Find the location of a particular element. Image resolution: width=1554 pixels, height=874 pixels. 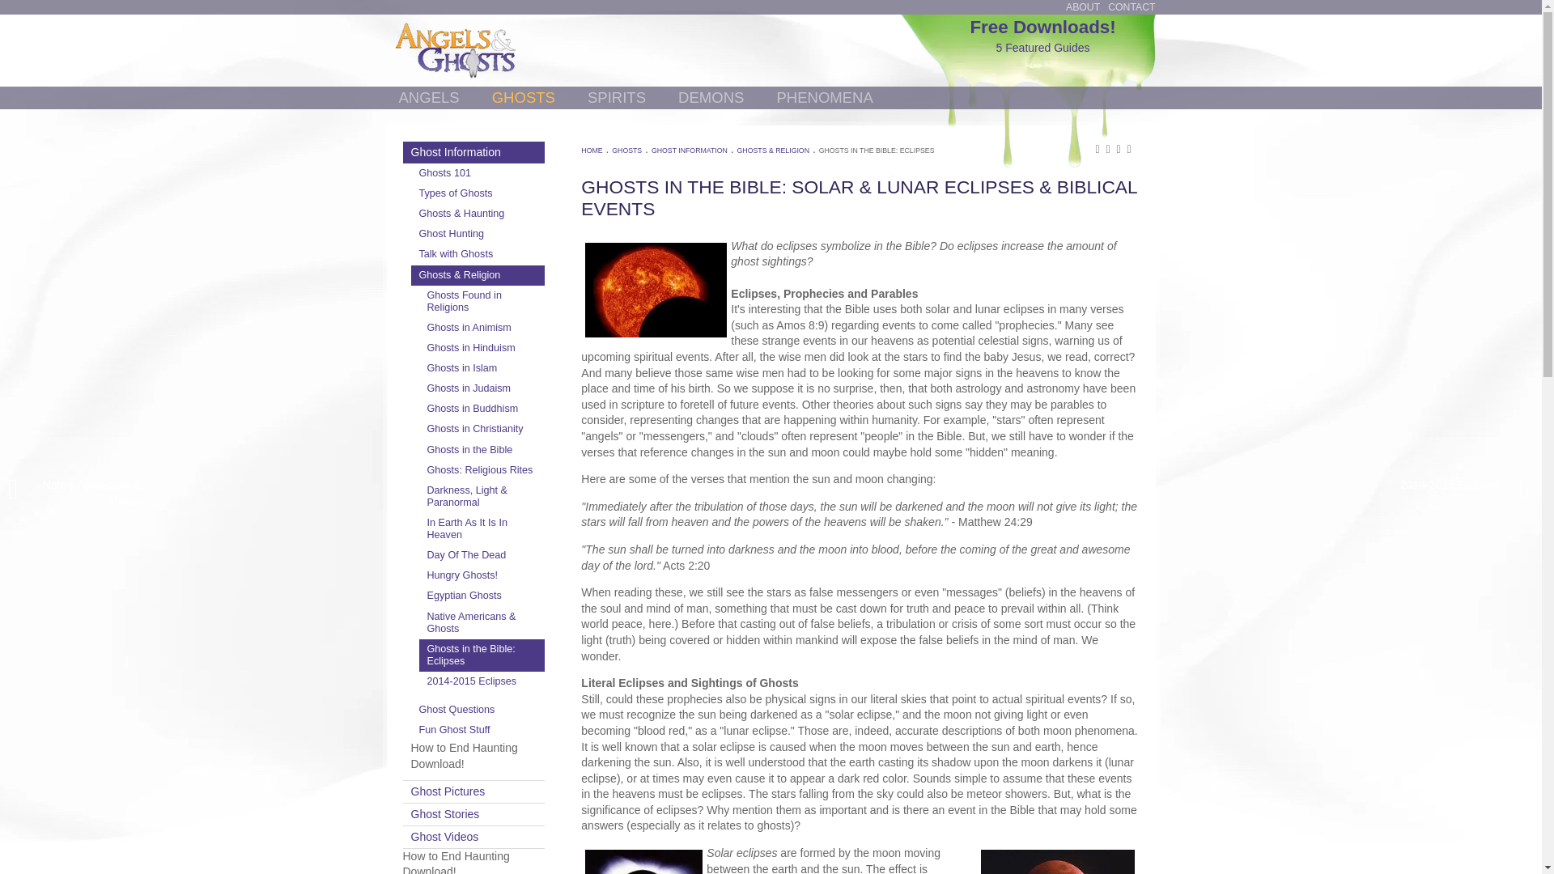

Ghosts Found in Religions is located at coordinates (482, 302).